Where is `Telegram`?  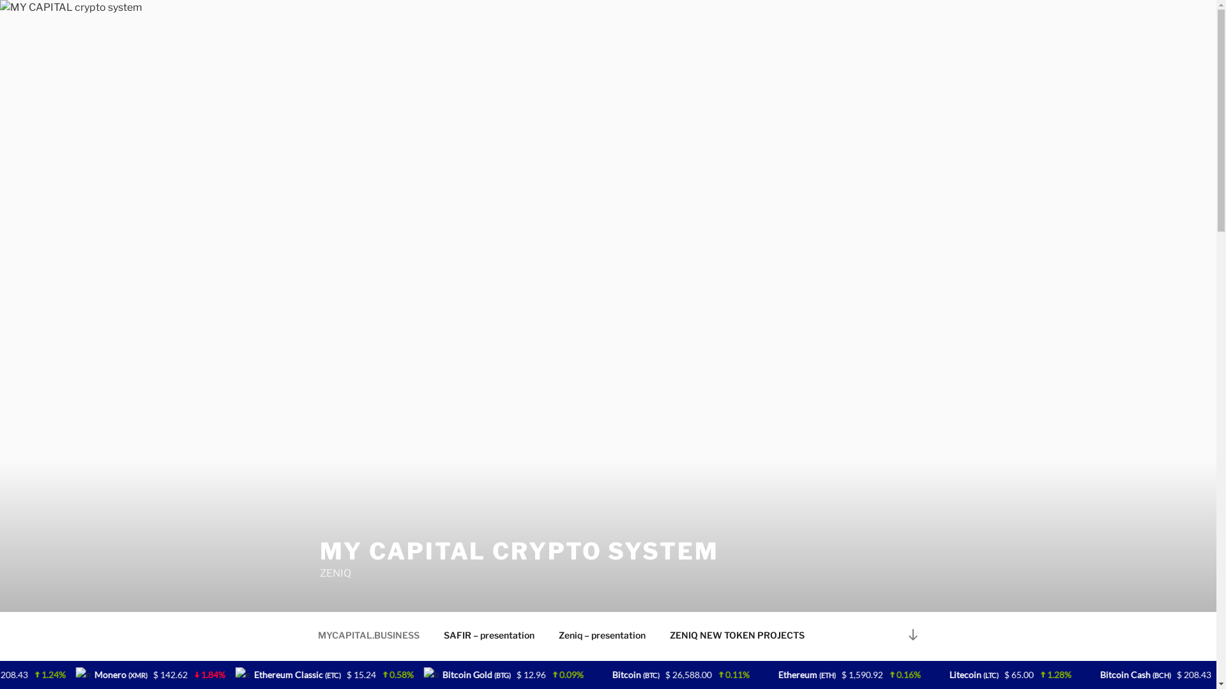
Telegram is located at coordinates (716, 666).